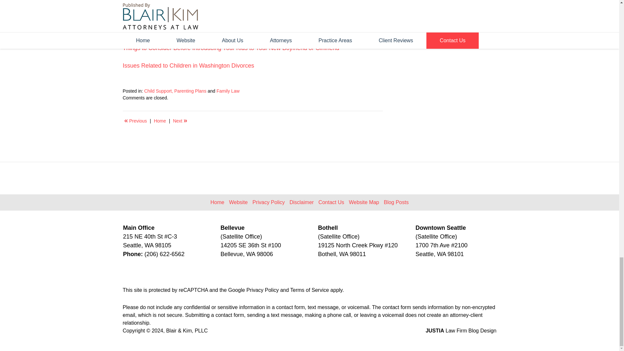 This screenshot has height=351, width=624. I want to click on Home, so click(160, 121).